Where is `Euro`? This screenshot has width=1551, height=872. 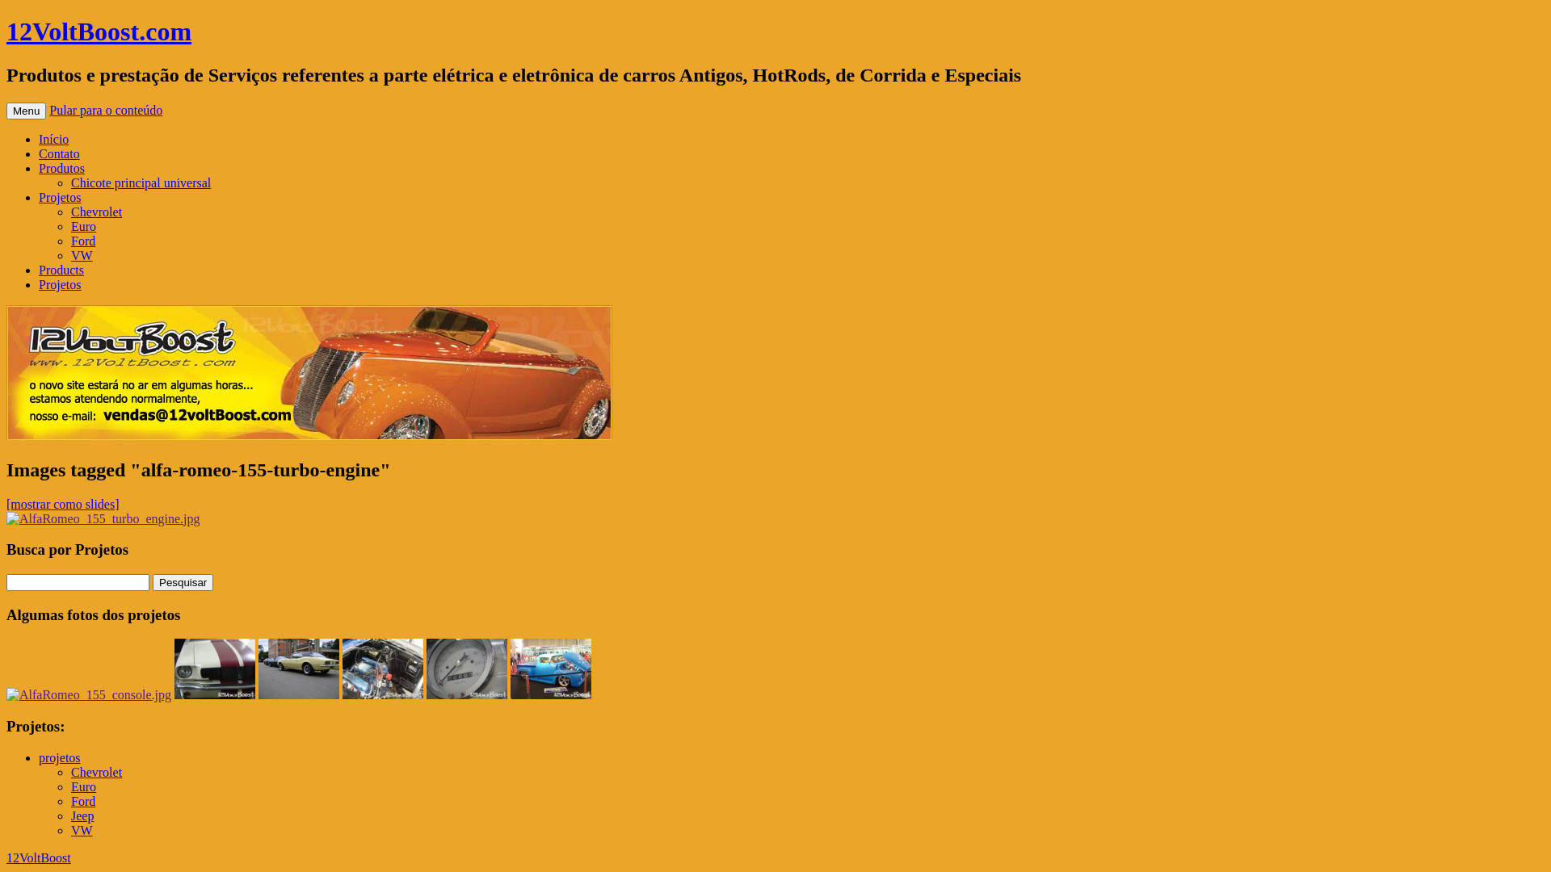 Euro is located at coordinates (84, 226).